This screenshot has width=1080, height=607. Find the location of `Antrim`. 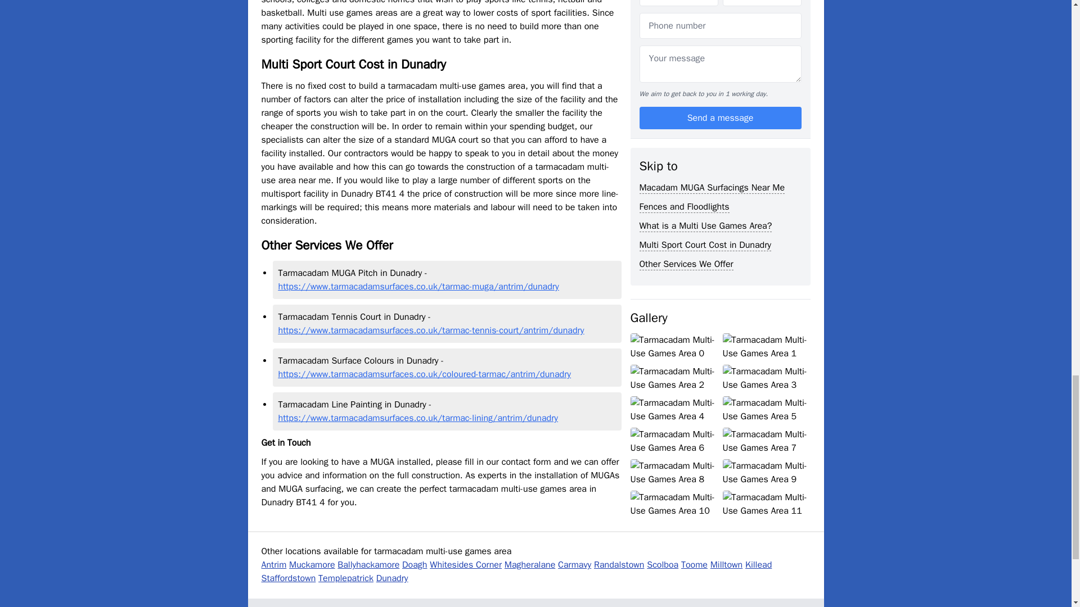

Antrim is located at coordinates (273, 564).